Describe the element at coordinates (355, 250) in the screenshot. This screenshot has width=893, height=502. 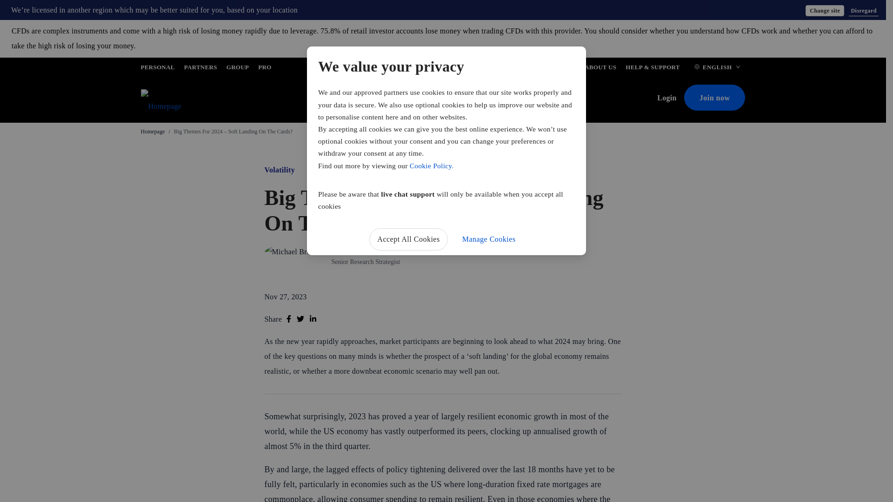
I see `Michael Brown` at that location.